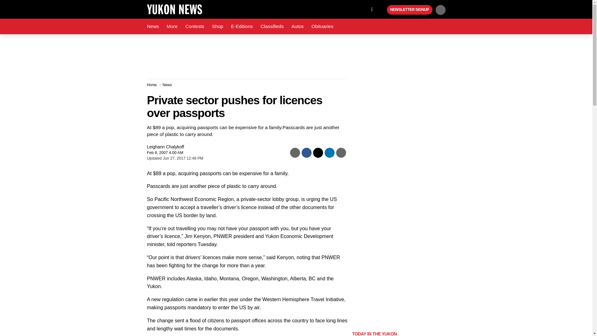 The height and width of the screenshot is (336, 597). I want to click on Black Press Media, so click(381, 10).